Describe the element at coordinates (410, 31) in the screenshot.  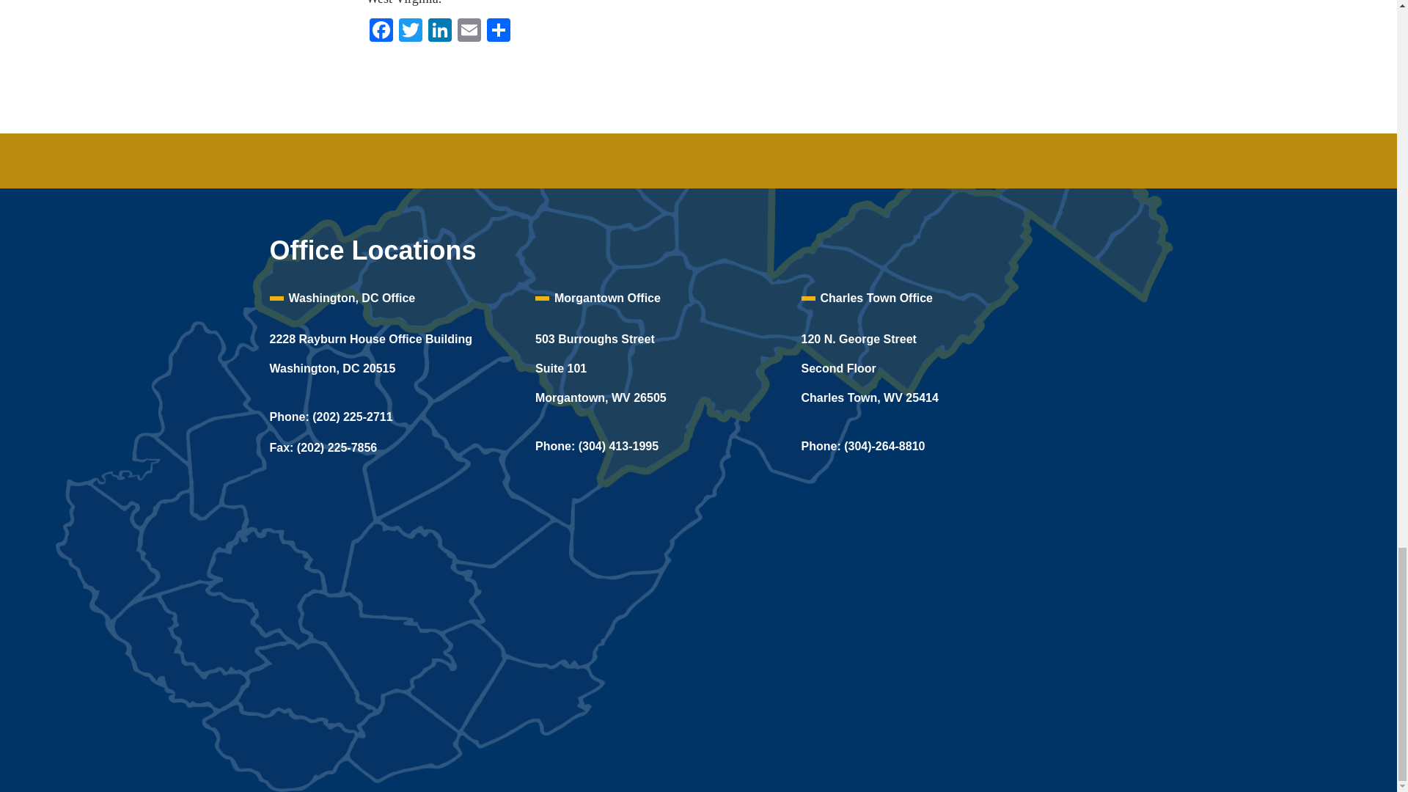
I see `Twitter` at that location.